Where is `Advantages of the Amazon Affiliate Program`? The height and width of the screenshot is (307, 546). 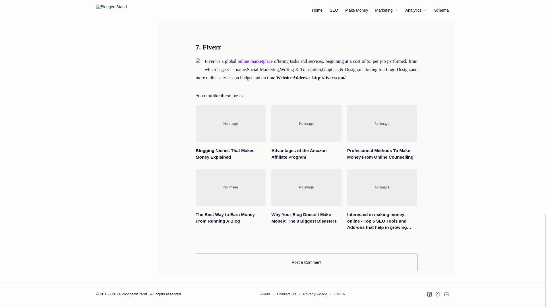 Advantages of the Amazon Affiliate Program is located at coordinates (306, 123).